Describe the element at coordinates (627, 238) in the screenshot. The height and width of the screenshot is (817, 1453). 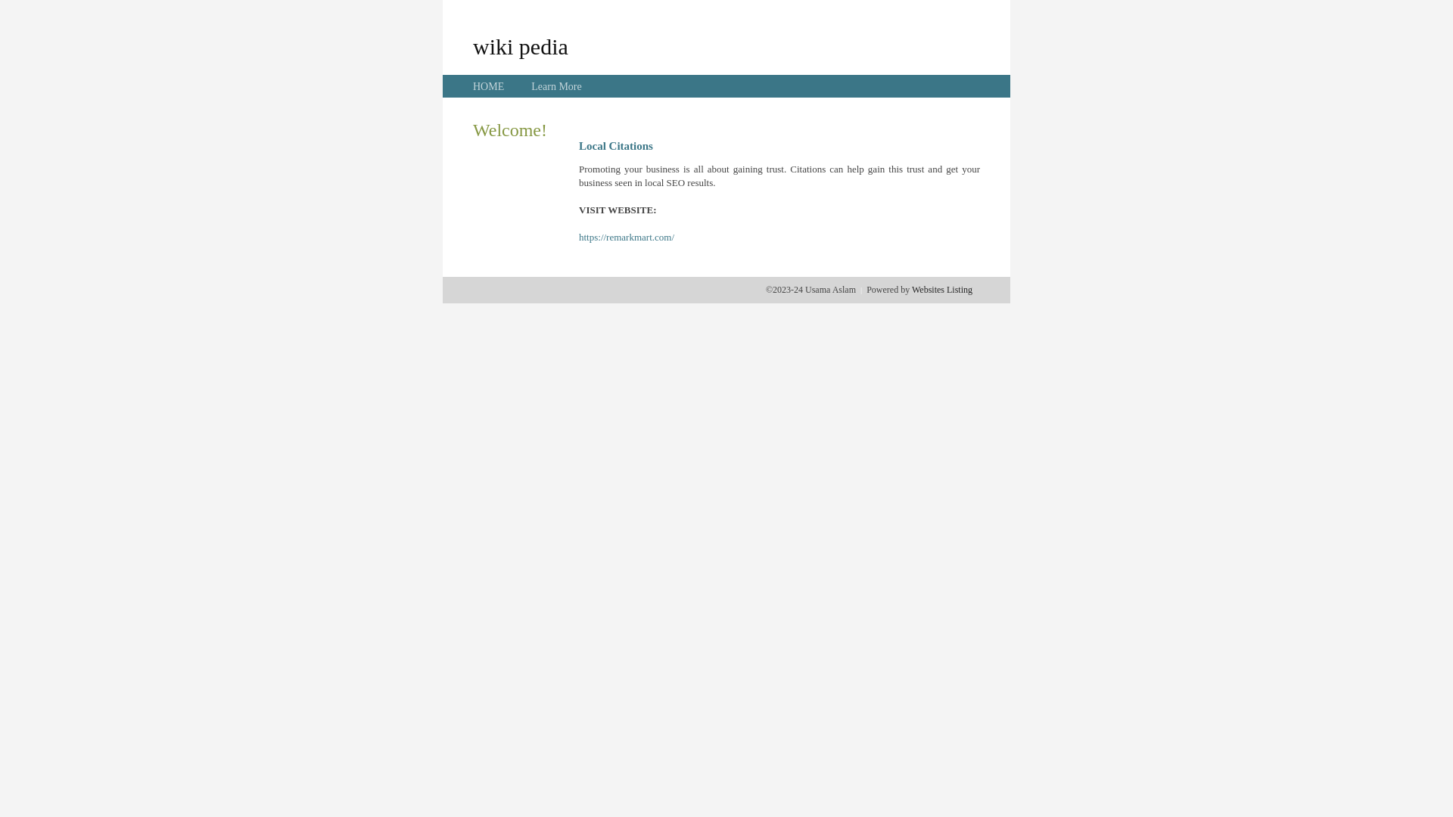
I see `https://remarkmart.com/` at that location.